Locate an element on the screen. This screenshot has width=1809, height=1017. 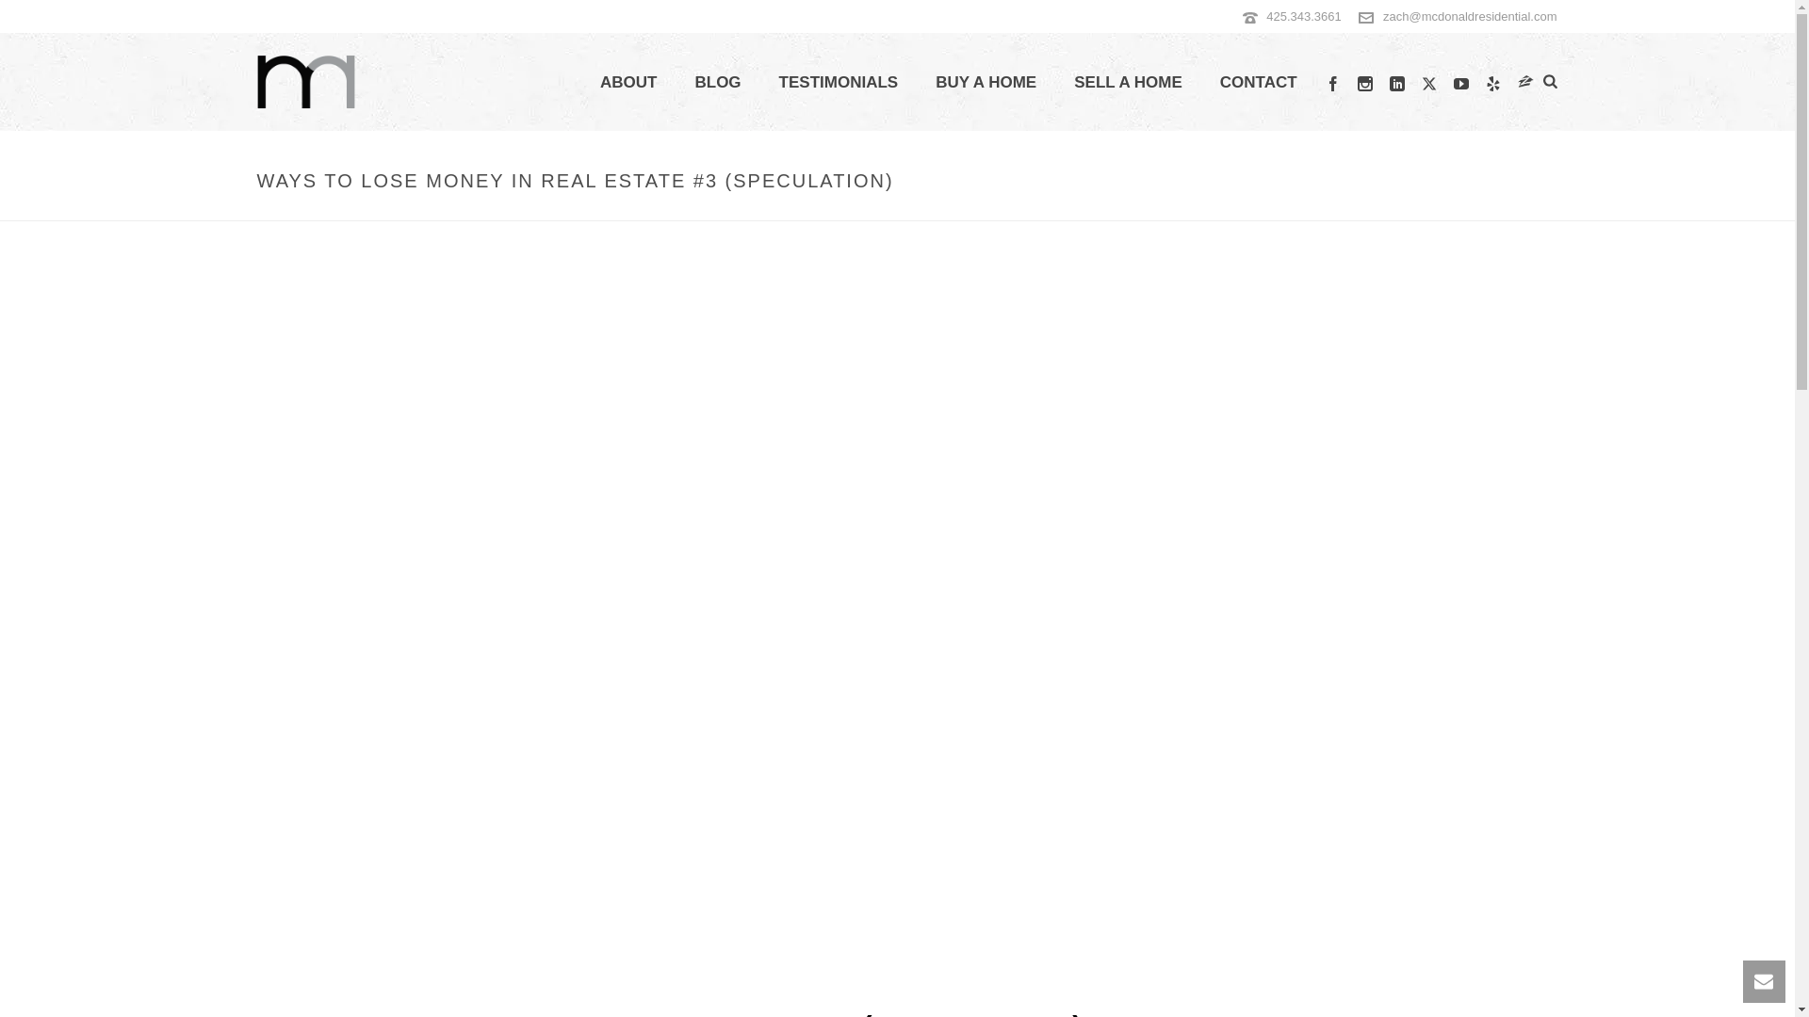
SELL A HOME is located at coordinates (1127, 83).